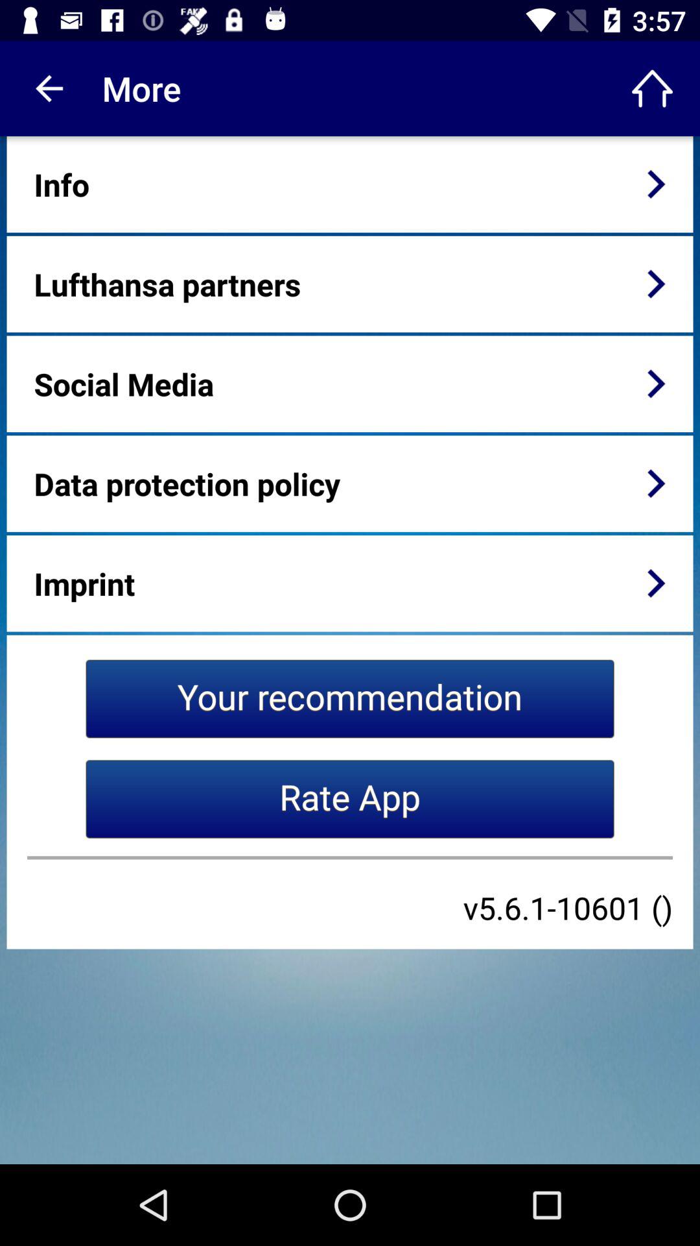 This screenshot has height=1246, width=700. Describe the element at coordinates (47, 88) in the screenshot. I see `launch the icon above the info` at that location.